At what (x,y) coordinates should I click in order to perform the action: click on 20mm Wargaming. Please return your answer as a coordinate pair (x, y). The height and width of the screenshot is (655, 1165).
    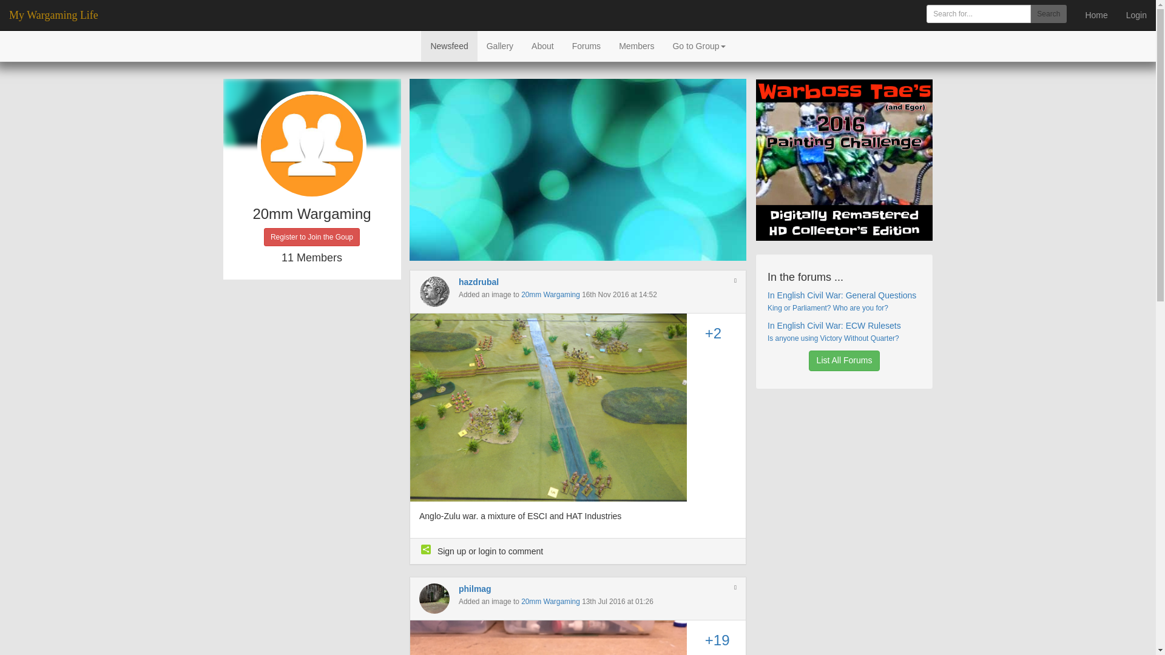
    Looking at the image, I should click on (550, 602).